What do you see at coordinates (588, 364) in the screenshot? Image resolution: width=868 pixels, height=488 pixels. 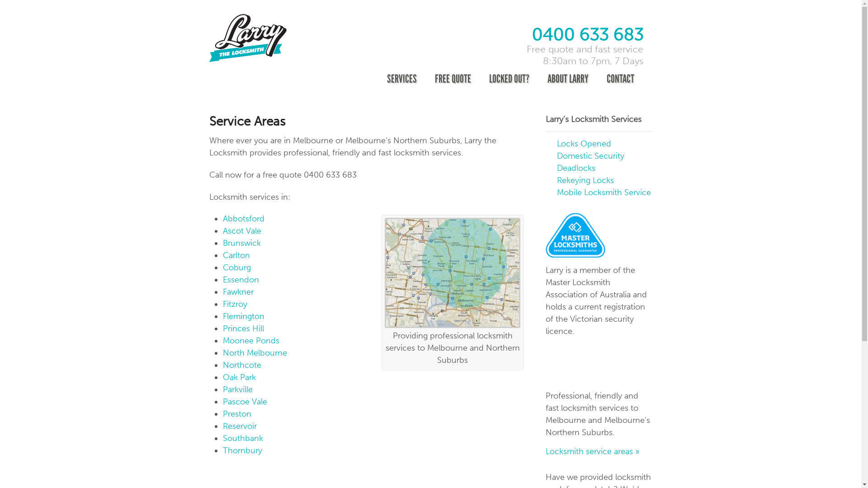 I see `Free Quote` at bounding box center [588, 364].